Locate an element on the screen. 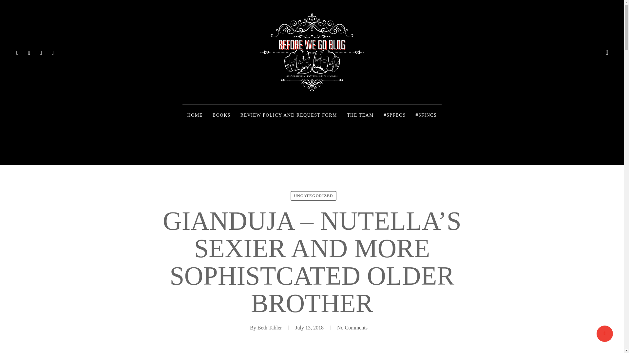 The image size is (629, 353). BOOKS is located at coordinates (221, 115).